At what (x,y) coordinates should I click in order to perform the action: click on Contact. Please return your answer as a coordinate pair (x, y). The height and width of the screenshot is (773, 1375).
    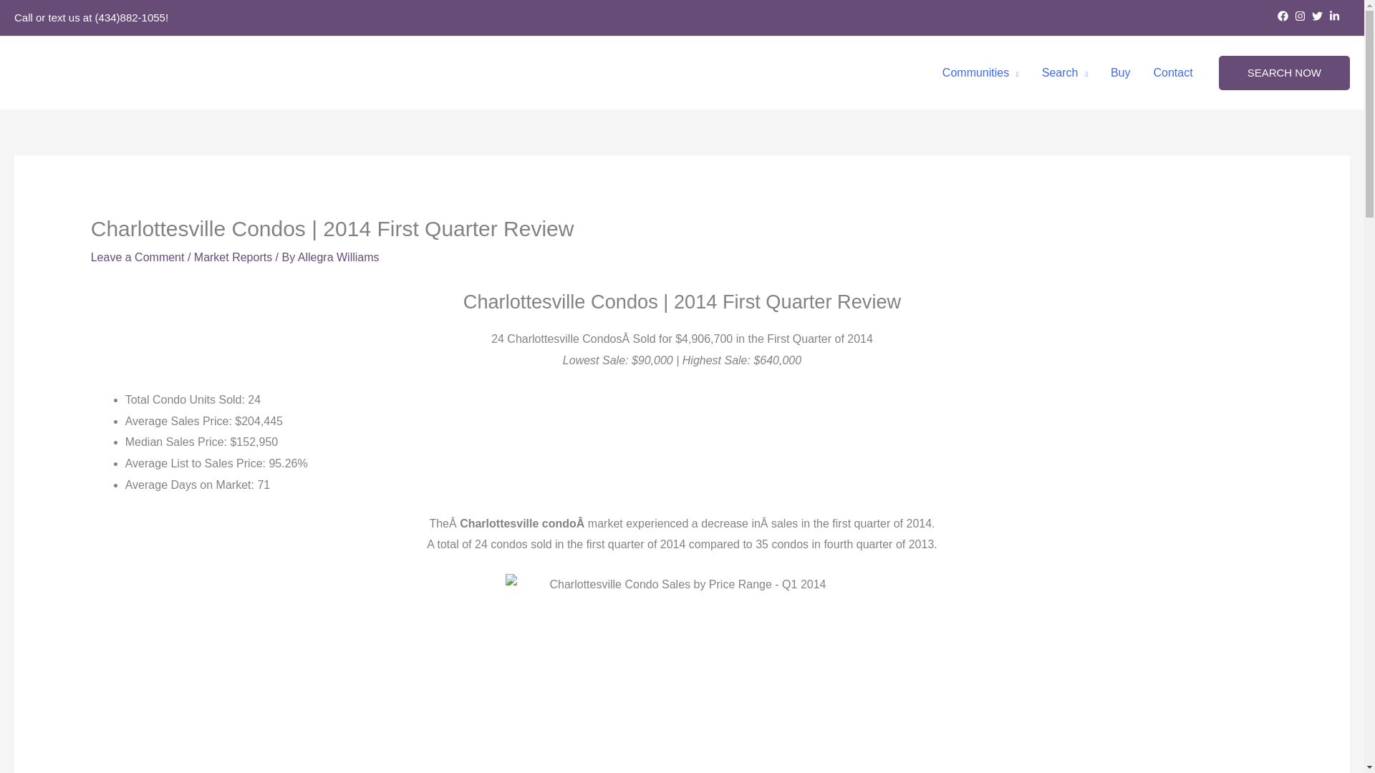
    Looking at the image, I should click on (1173, 73).